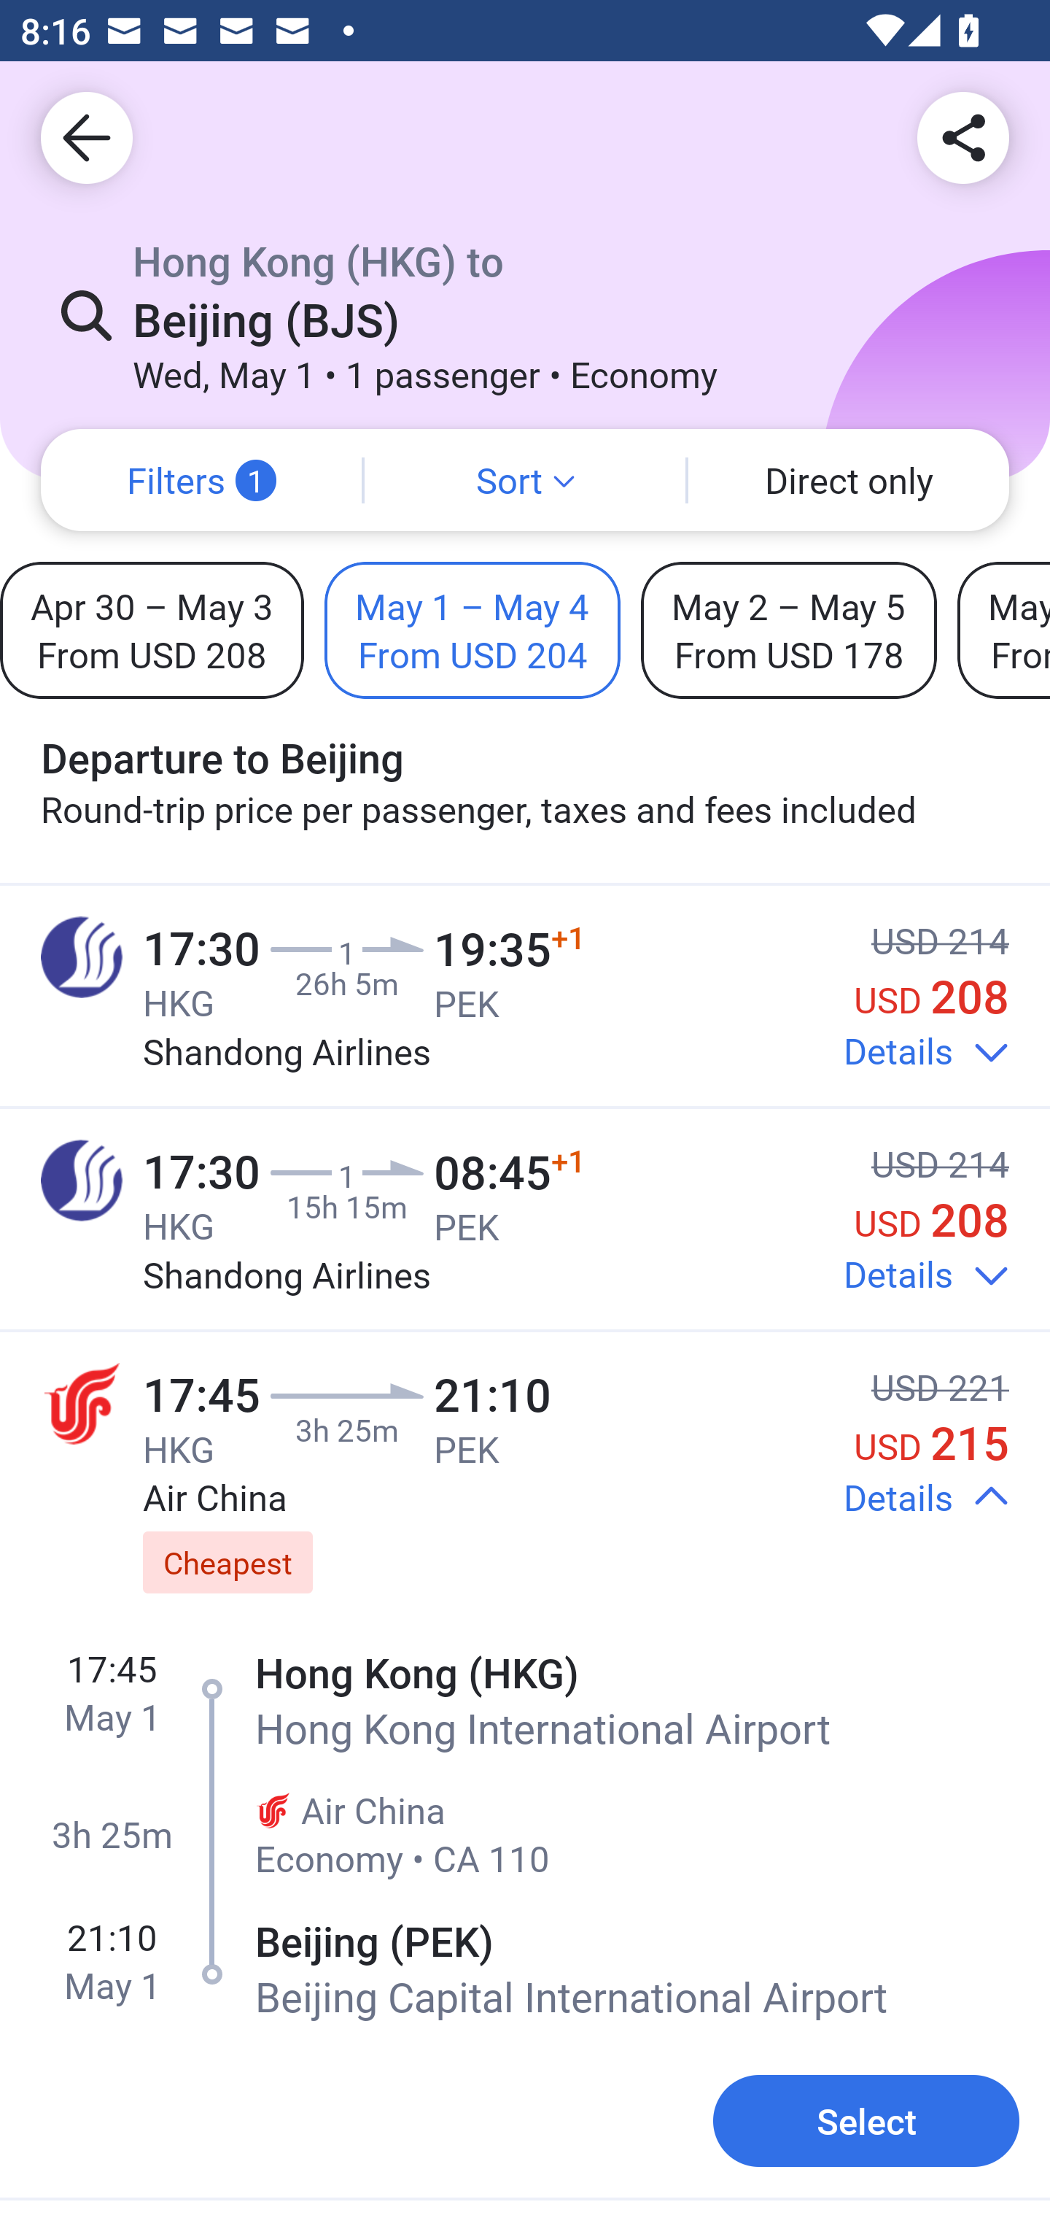  What do you see at coordinates (201, 480) in the screenshot?
I see `Filters 1` at bounding box center [201, 480].